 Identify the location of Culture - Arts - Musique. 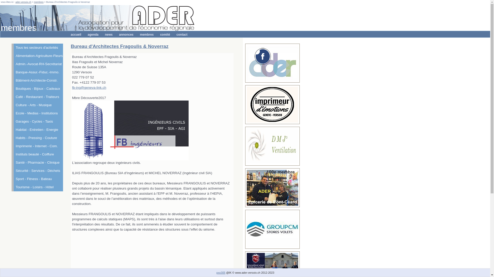
(37, 105).